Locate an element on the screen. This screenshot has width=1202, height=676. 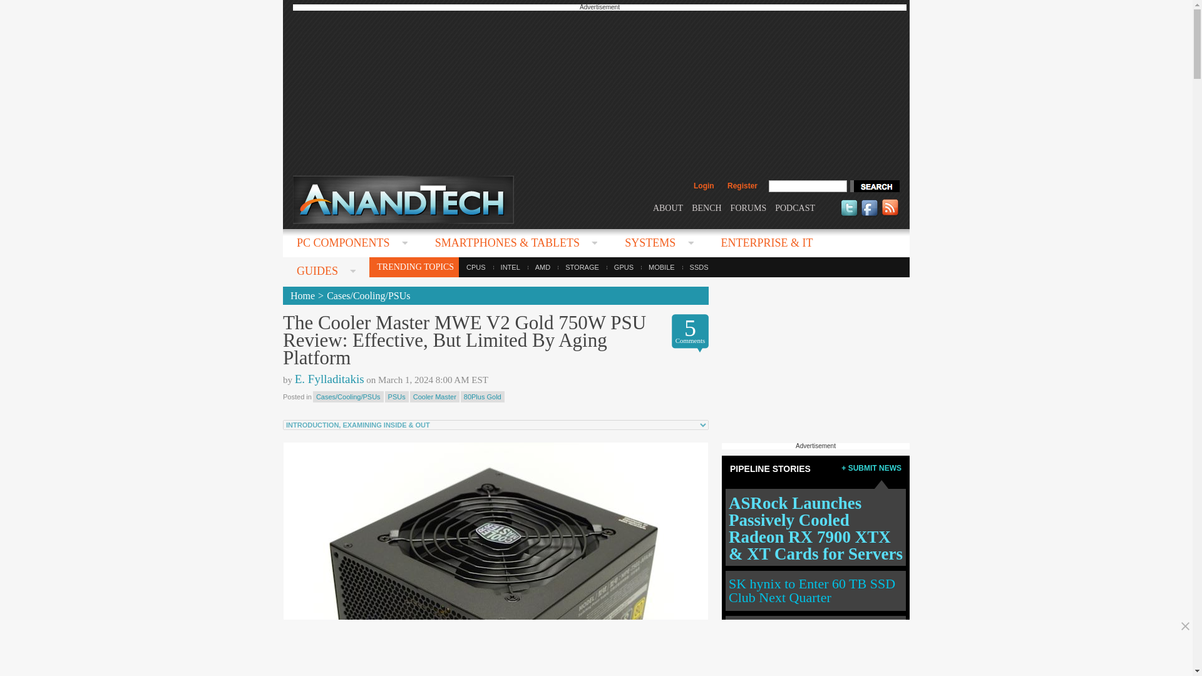
FORUMS is located at coordinates (749, 208).